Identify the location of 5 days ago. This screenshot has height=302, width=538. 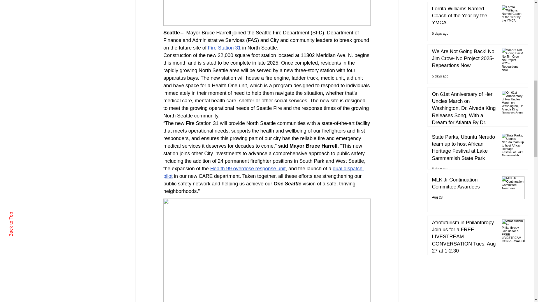
(440, 76).